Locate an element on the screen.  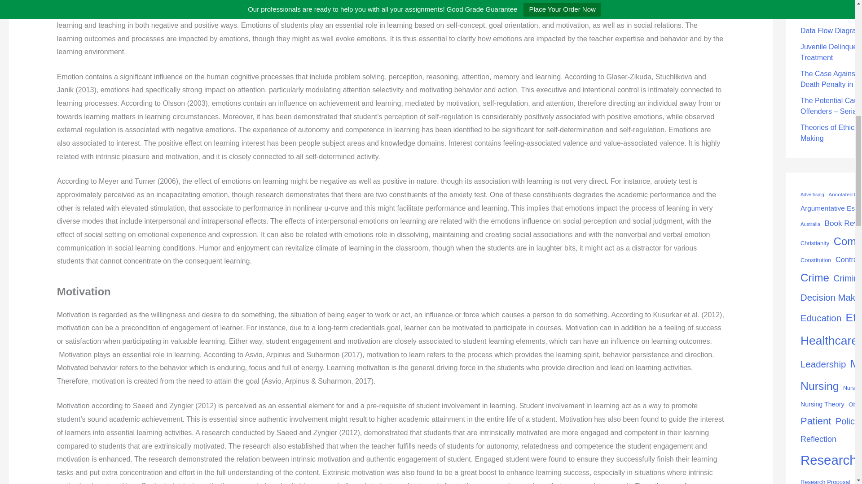
Argumentative Essay is located at coordinates (831, 208).